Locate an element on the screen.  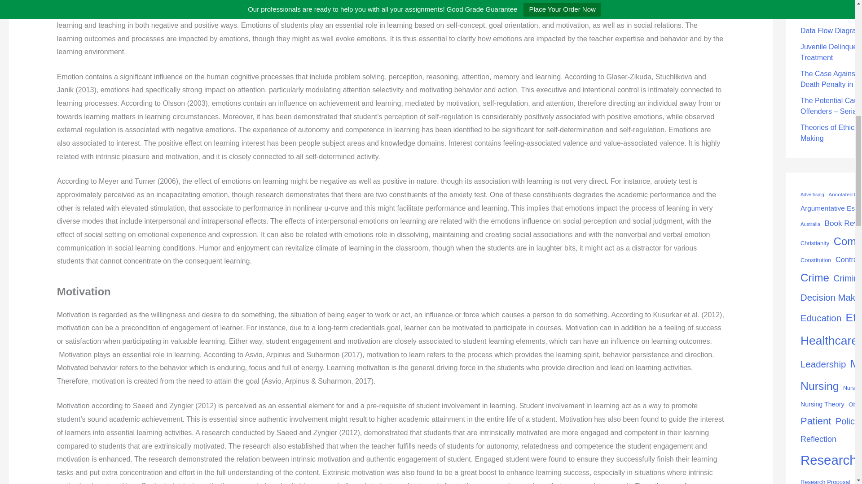
Argumentative Essay is located at coordinates (831, 208).